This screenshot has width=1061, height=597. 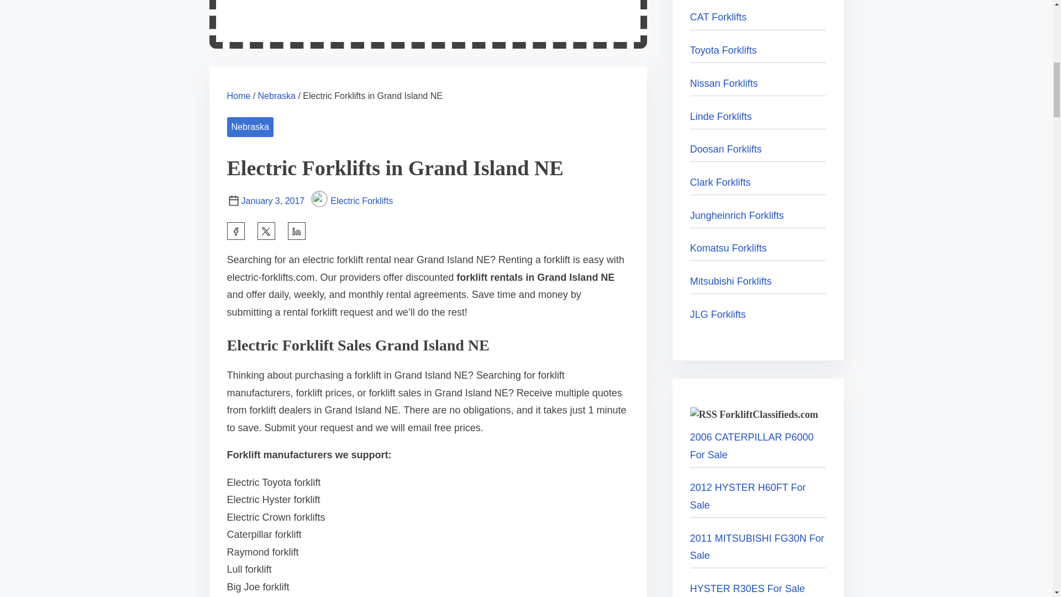 What do you see at coordinates (428, 18) in the screenshot?
I see `Embedded Wufoo Form` at bounding box center [428, 18].